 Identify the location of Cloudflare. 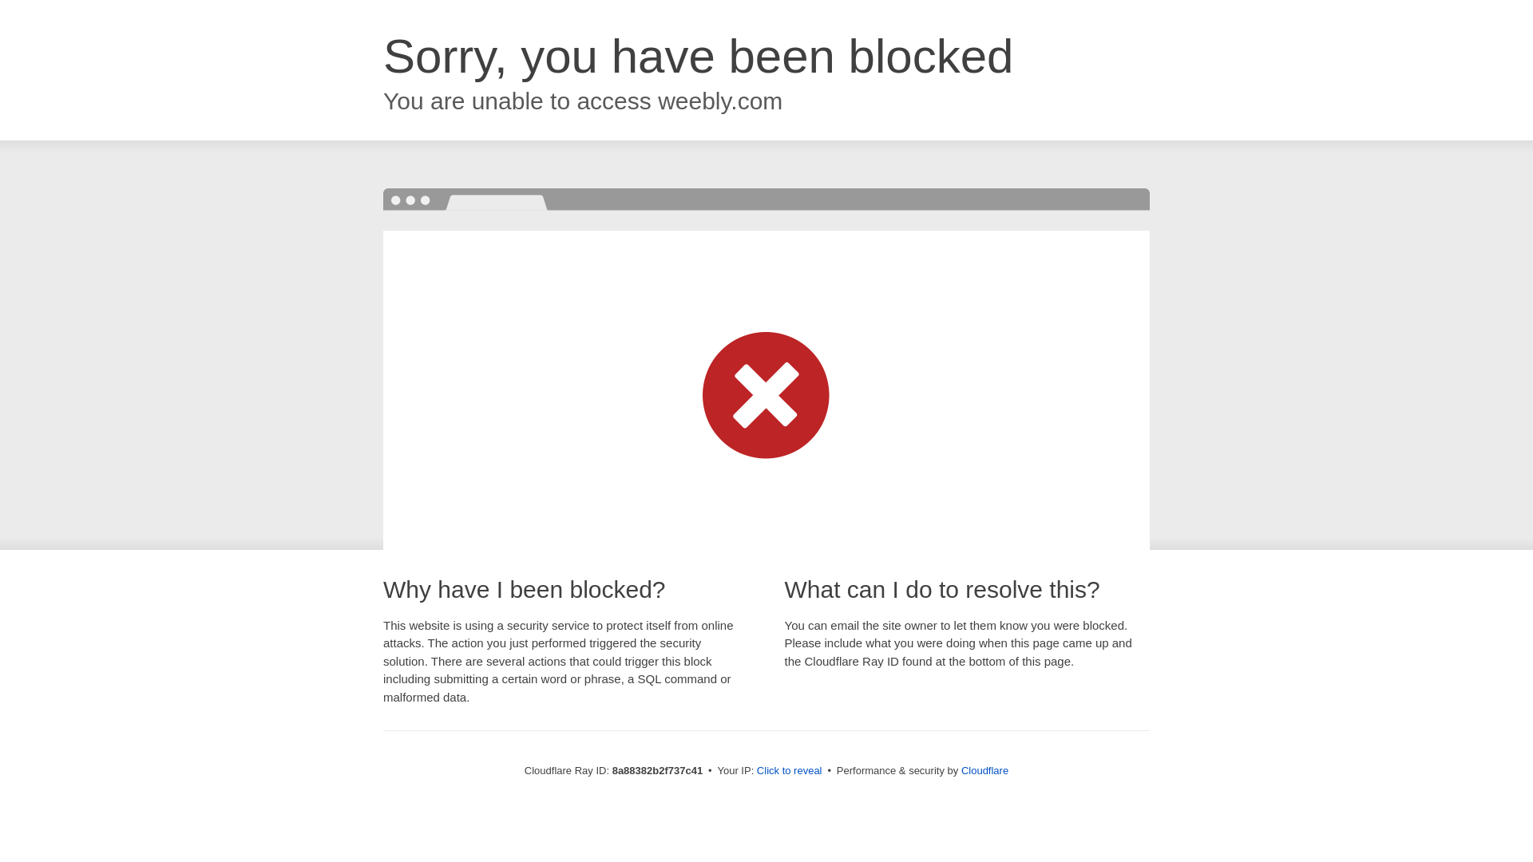
(984, 770).